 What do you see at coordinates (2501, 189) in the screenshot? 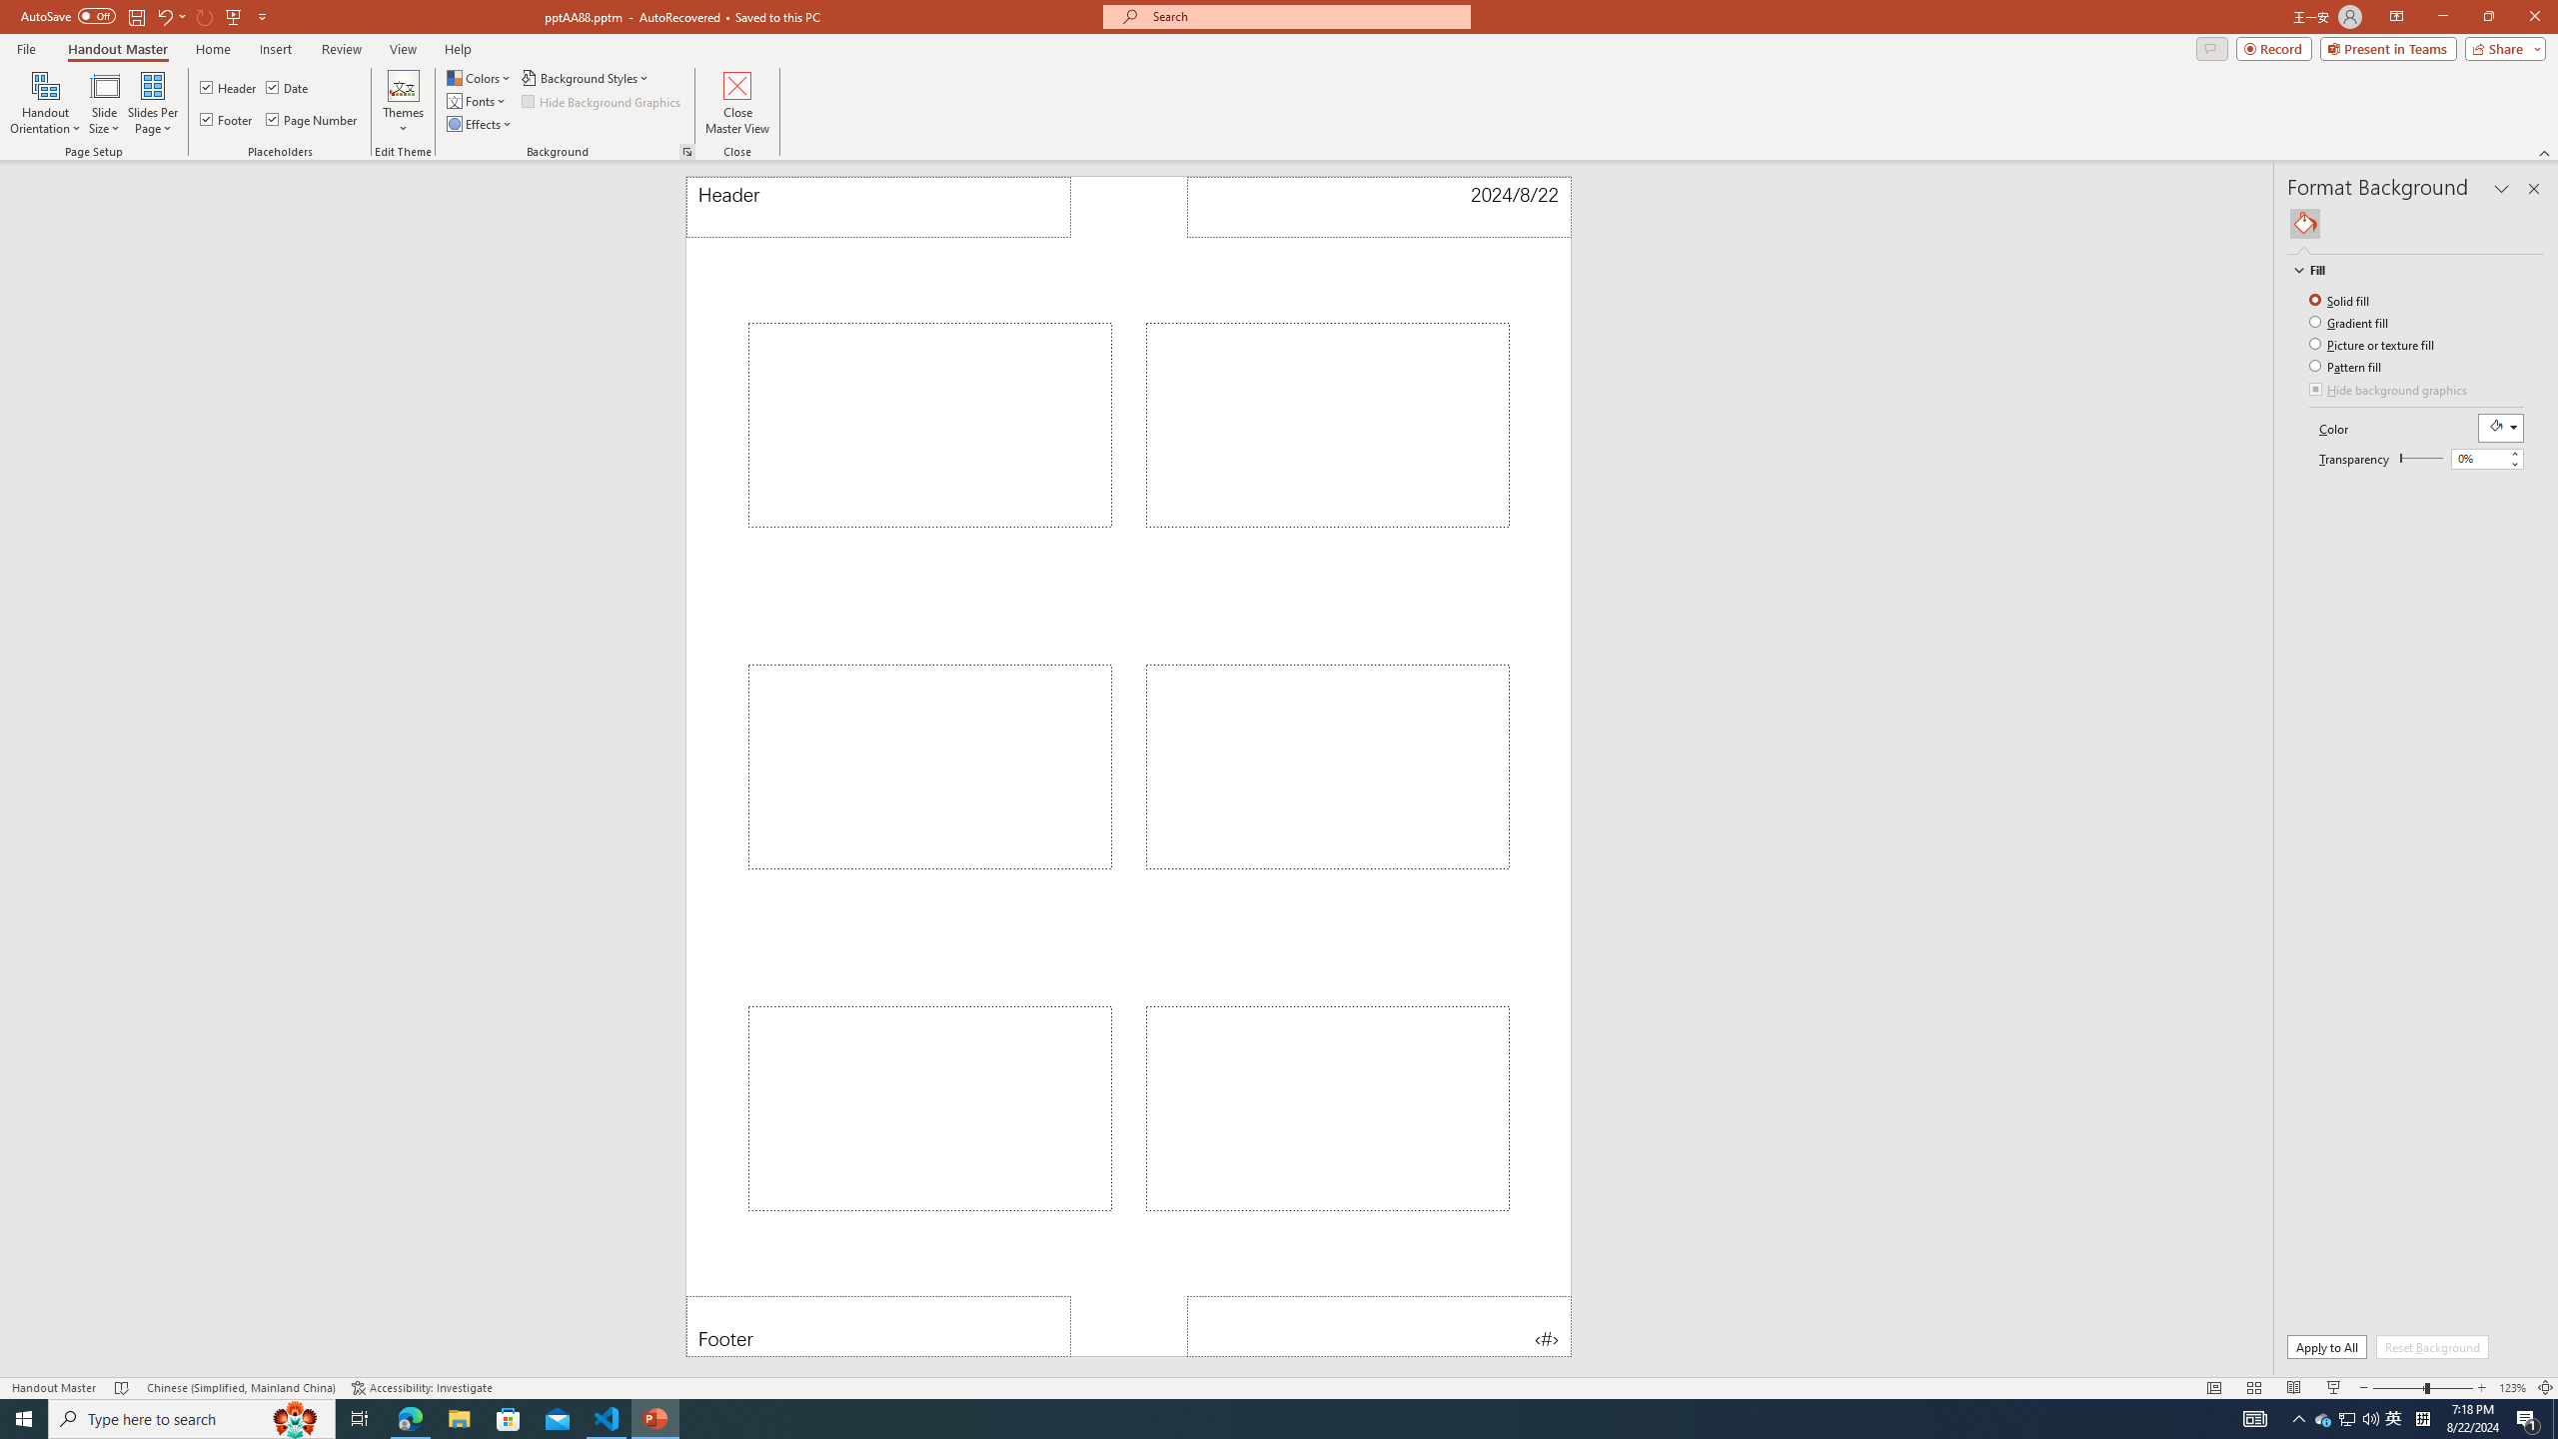
I see `Task Pane Options` at bounding box center [2501, 189].